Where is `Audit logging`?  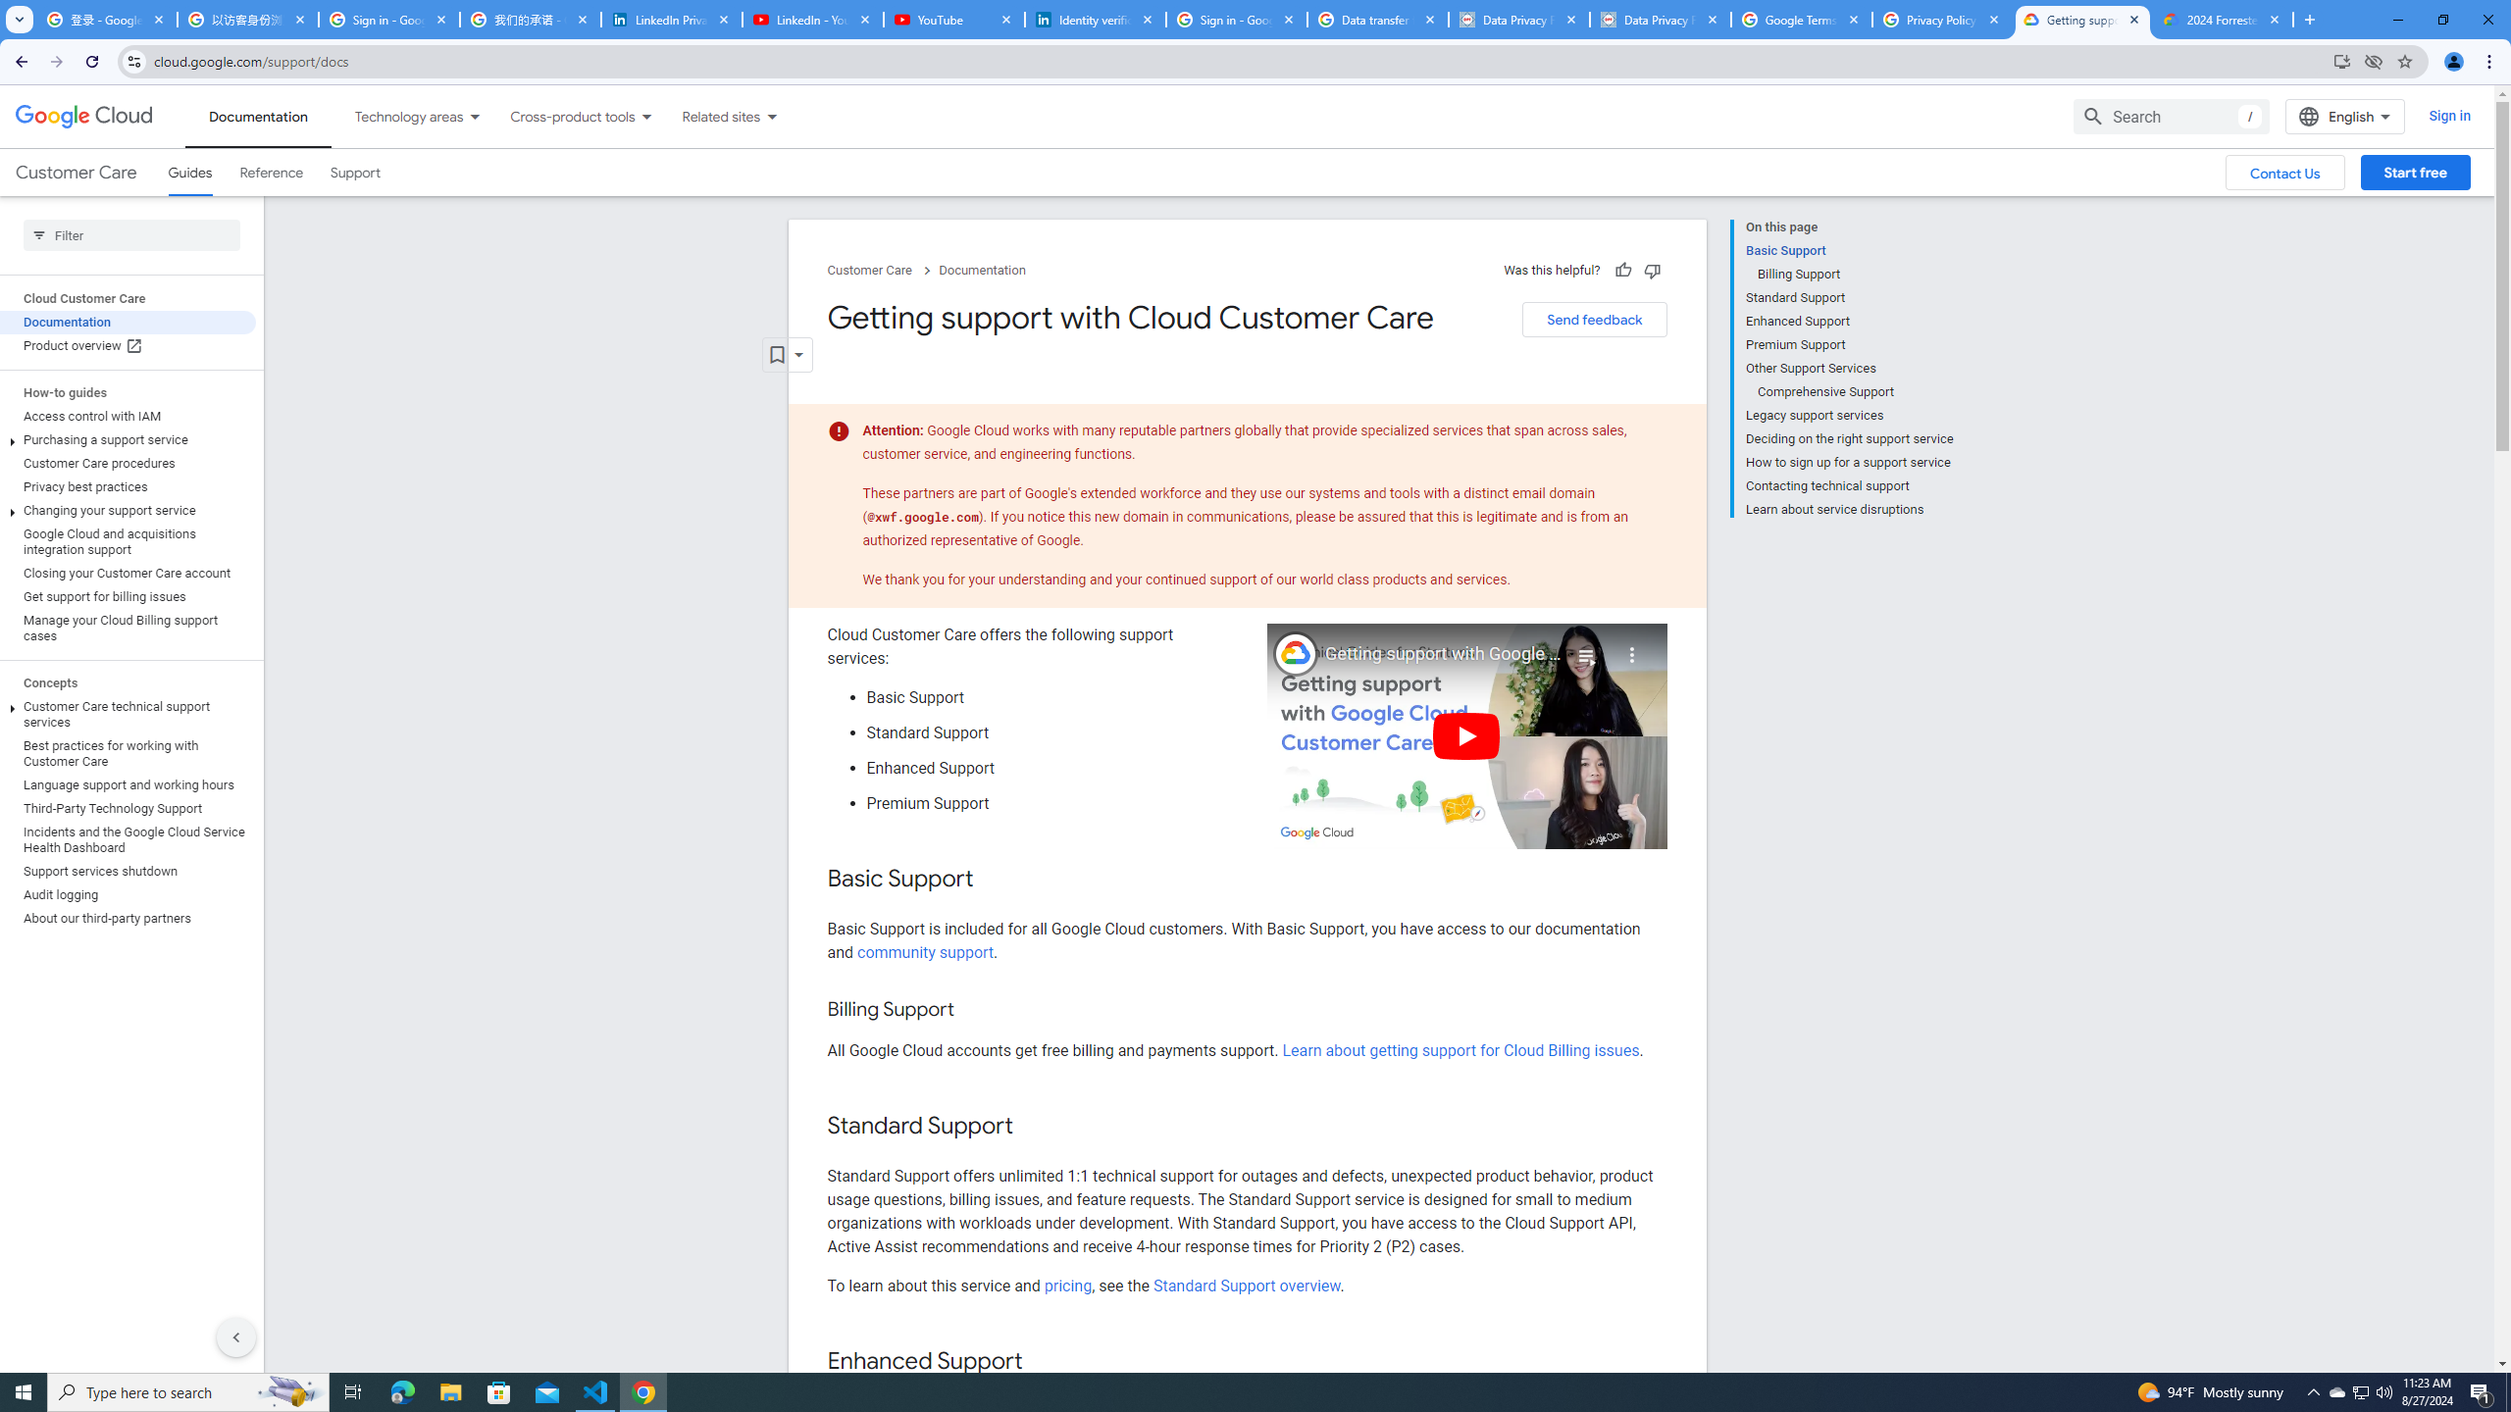 Audit logging is located at coordinates (128, 894).